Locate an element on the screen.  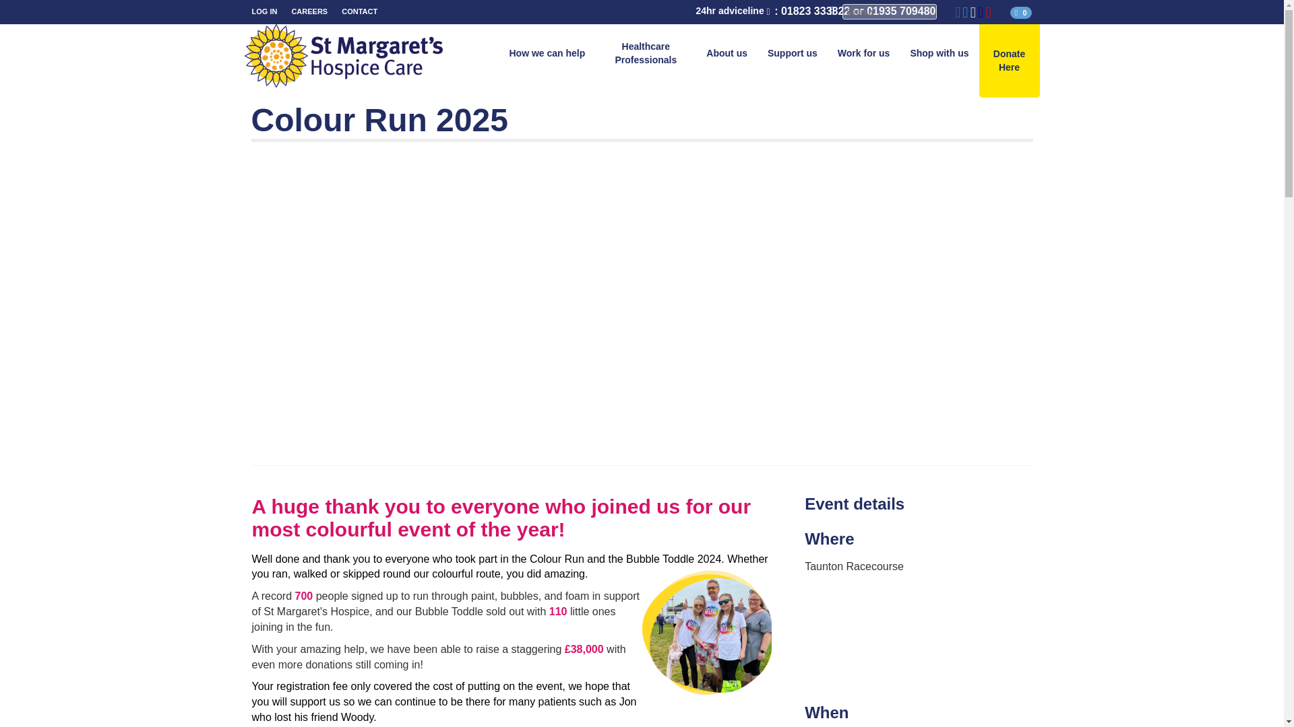
Healthcare Professionals is located at coordinates (646, 54).